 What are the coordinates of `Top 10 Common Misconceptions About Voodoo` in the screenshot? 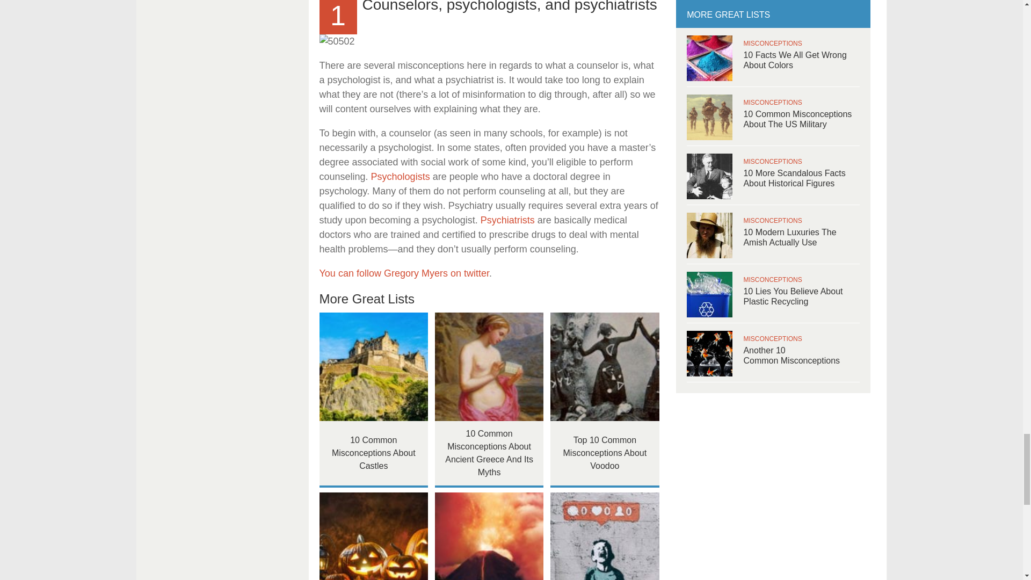 It's located at (605, 367).